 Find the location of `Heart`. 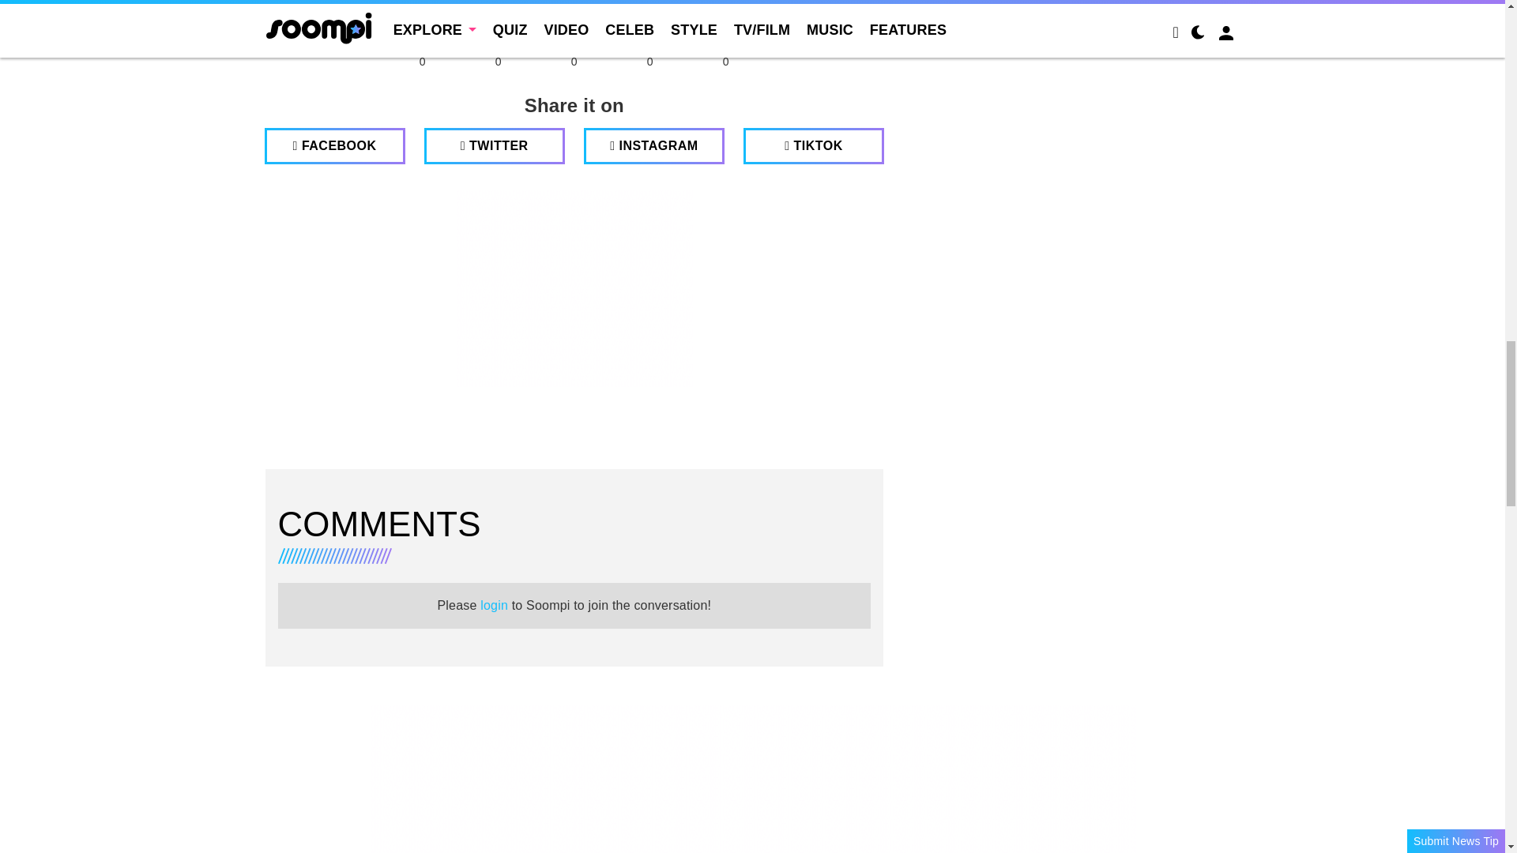

Heart is located at coordinates (422, 22).